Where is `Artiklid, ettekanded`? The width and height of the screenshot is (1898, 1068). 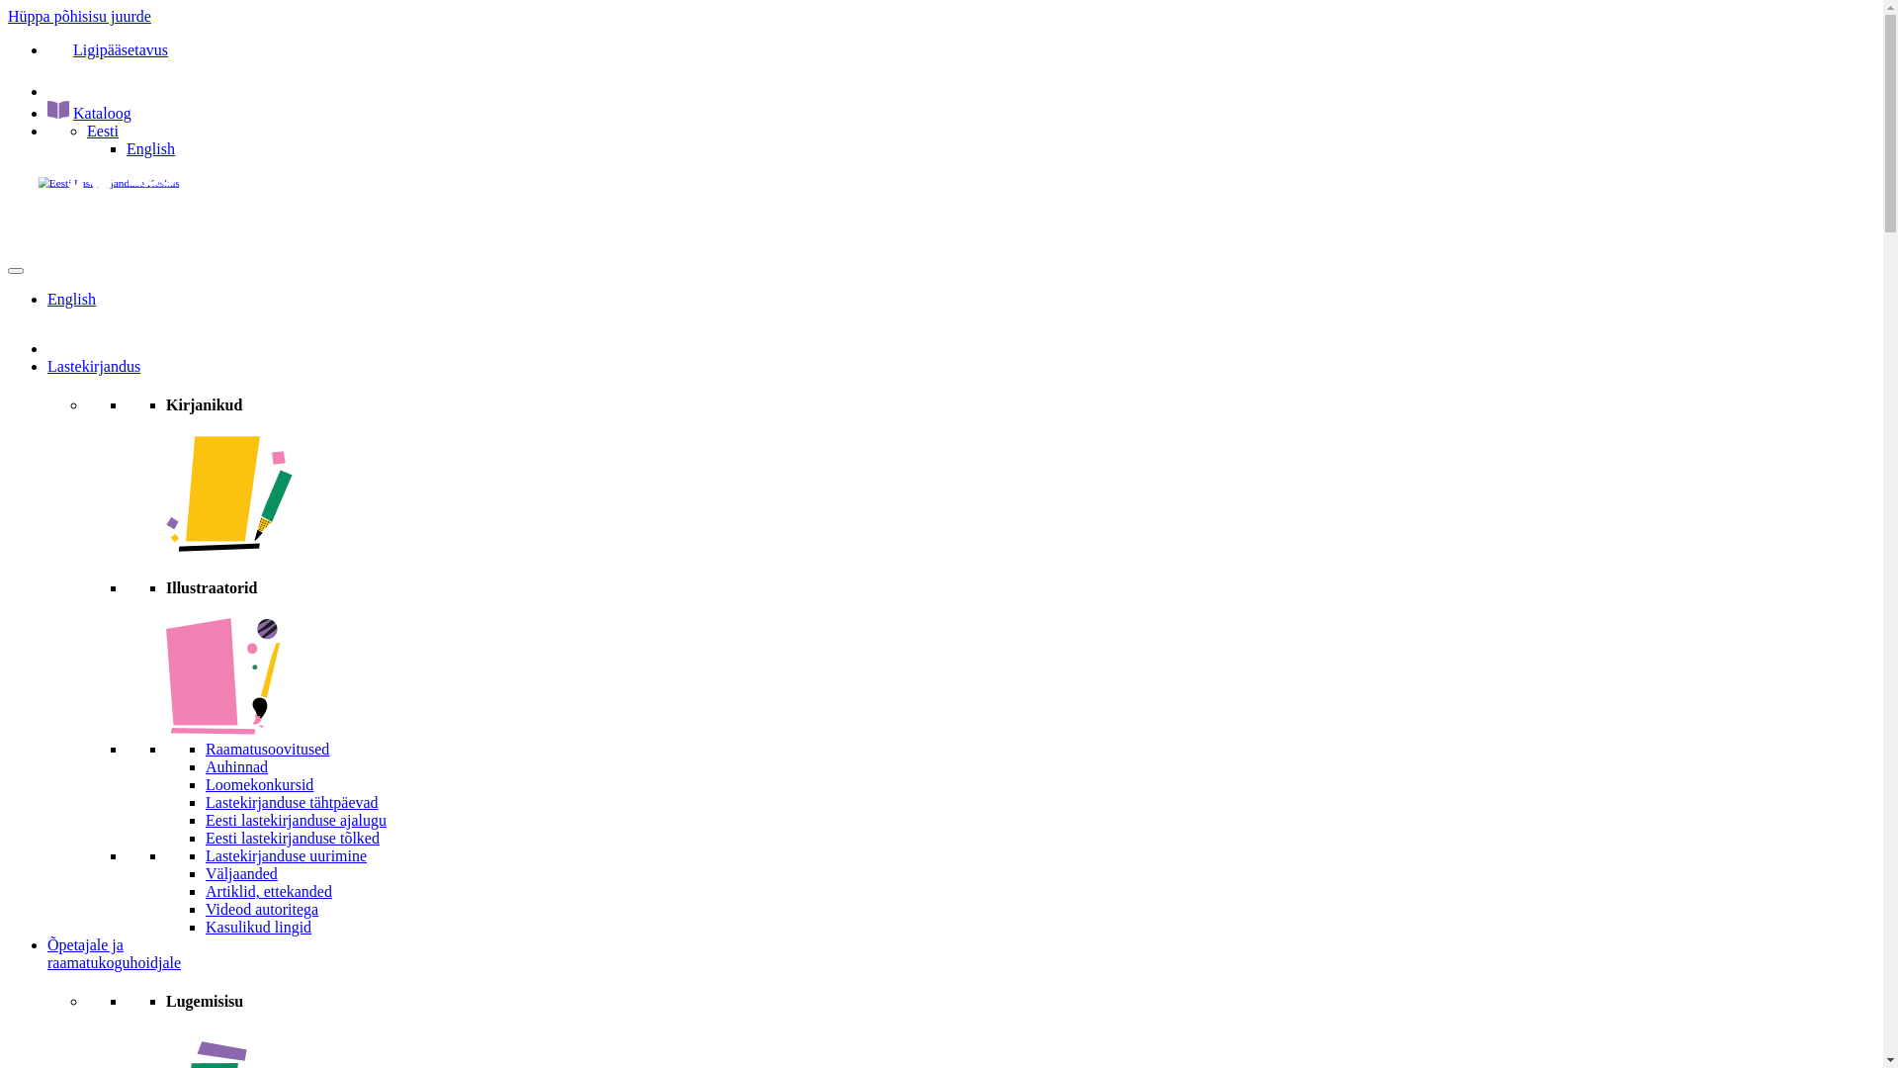 Artiklid, ettekanded is located at coordinates (269, 892).